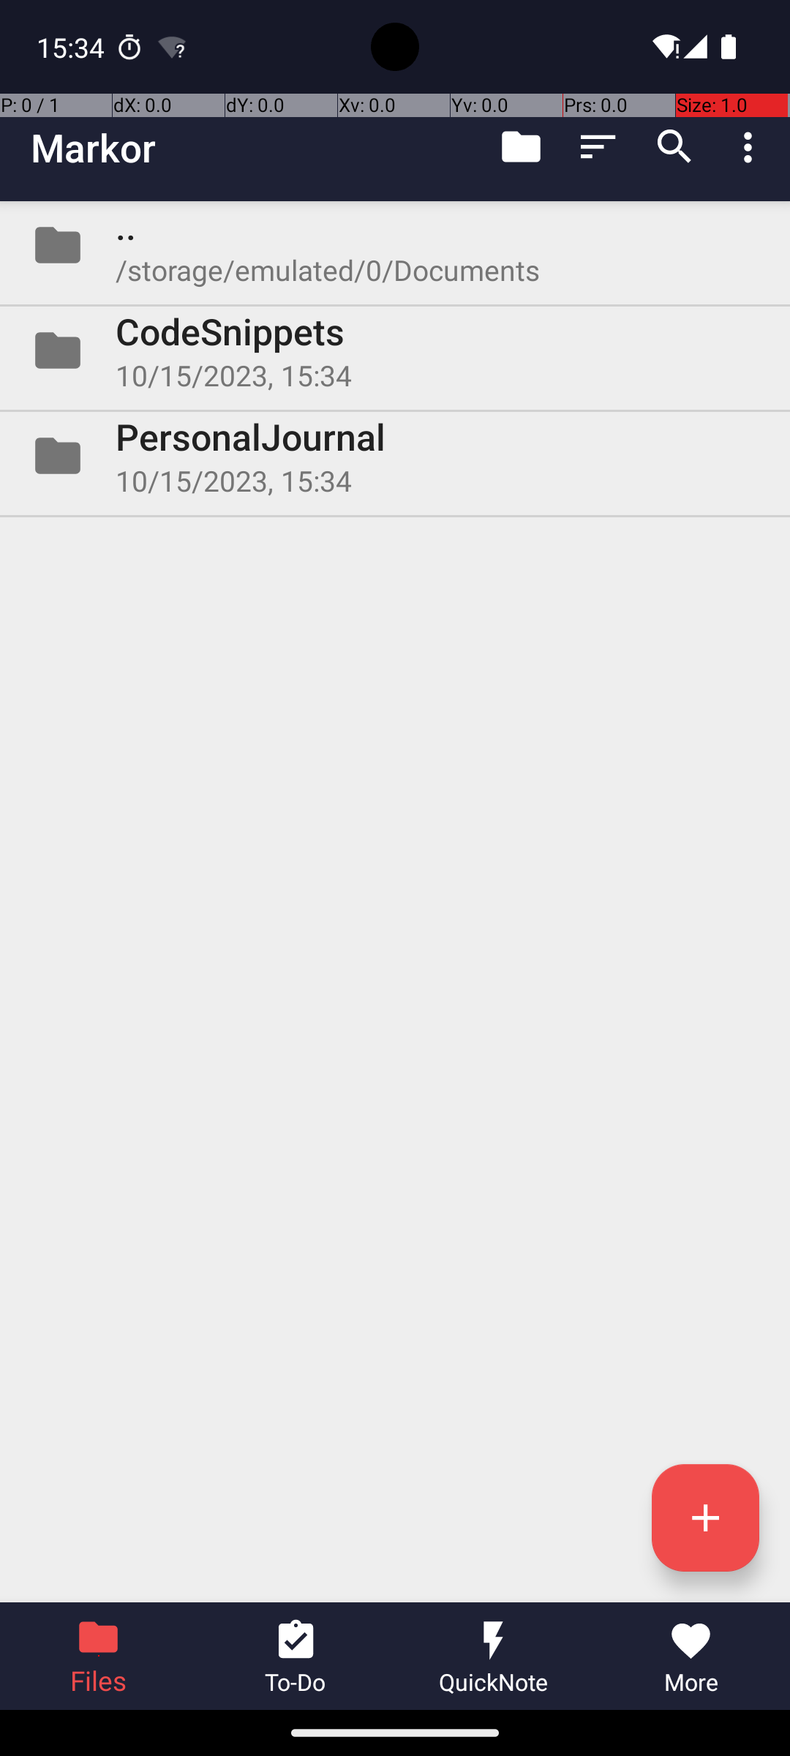 The height and width of the screenshot is (1756, 790). Describe the element at coordinates (395, 350) in the screenshot. I see `Folder CodeSnippets ` at that location.